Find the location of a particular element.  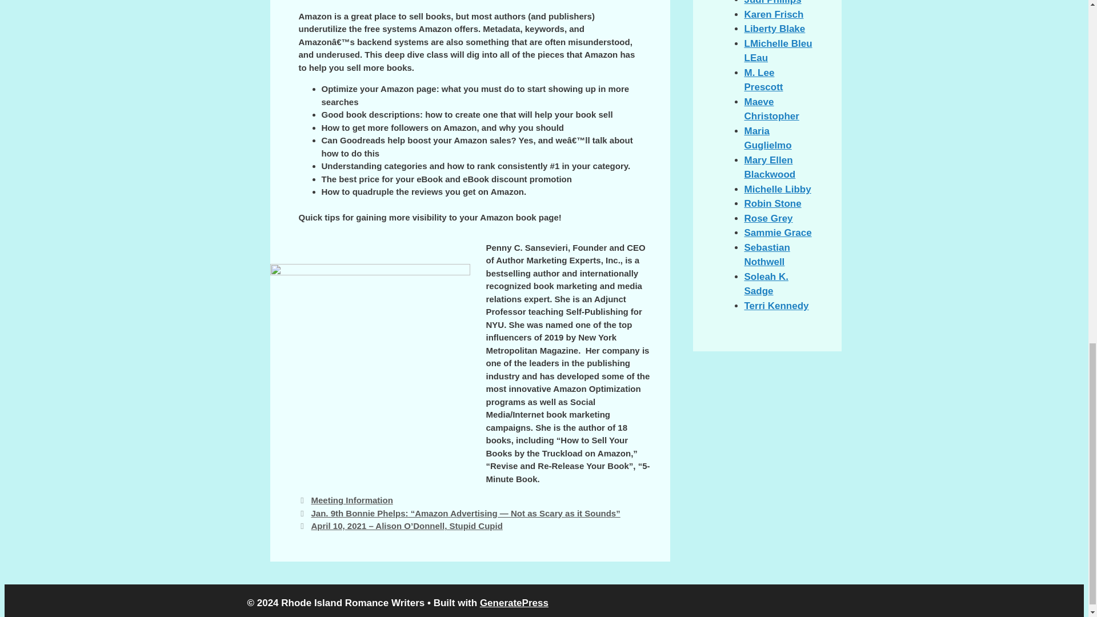

Meeting Information is located at coordinates (351, 500).